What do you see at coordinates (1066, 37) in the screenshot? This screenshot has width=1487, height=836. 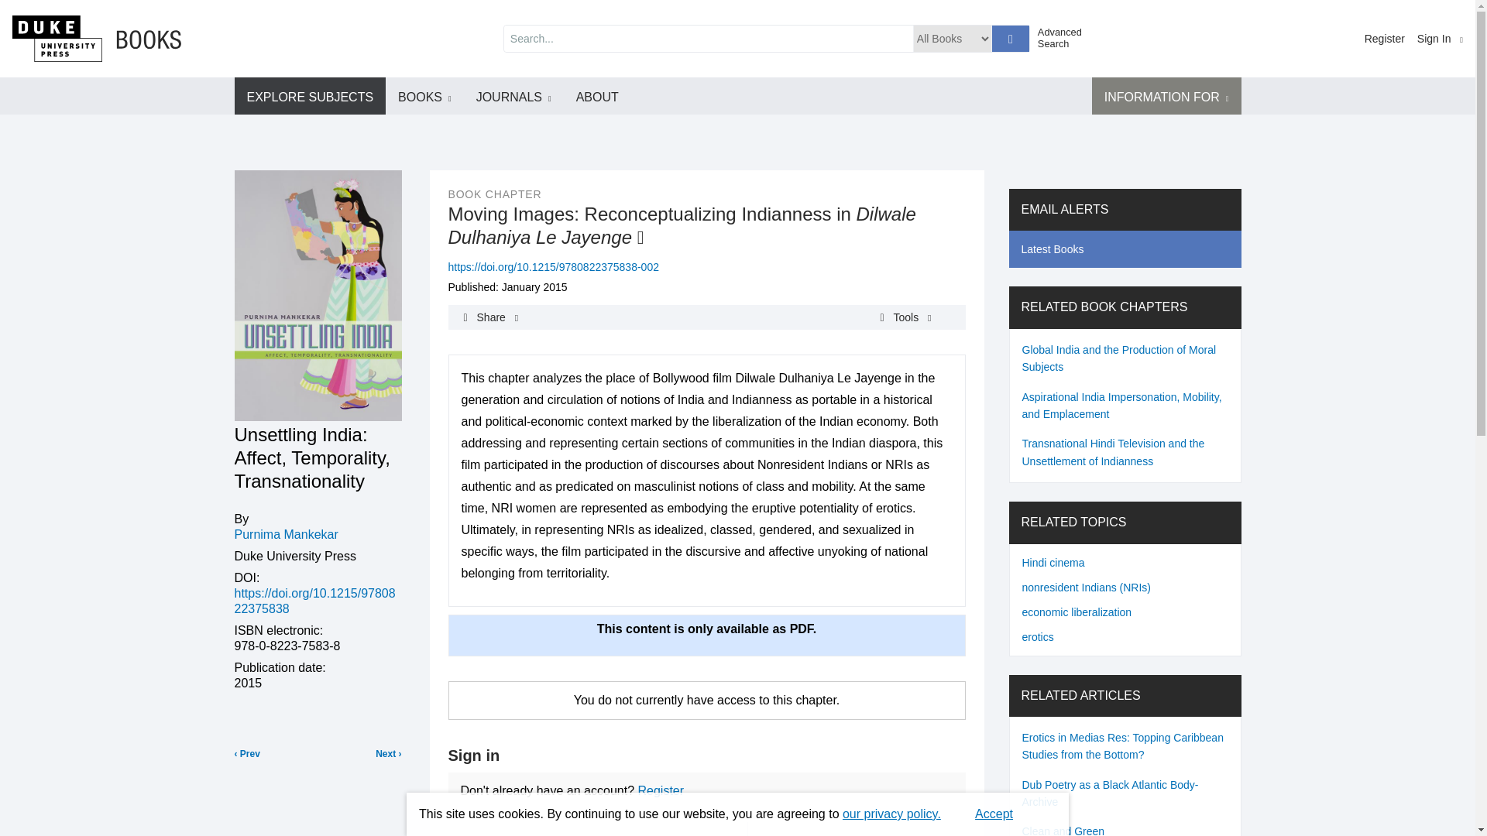 I see `Advanced Search` at bounding box center [1066, 37].